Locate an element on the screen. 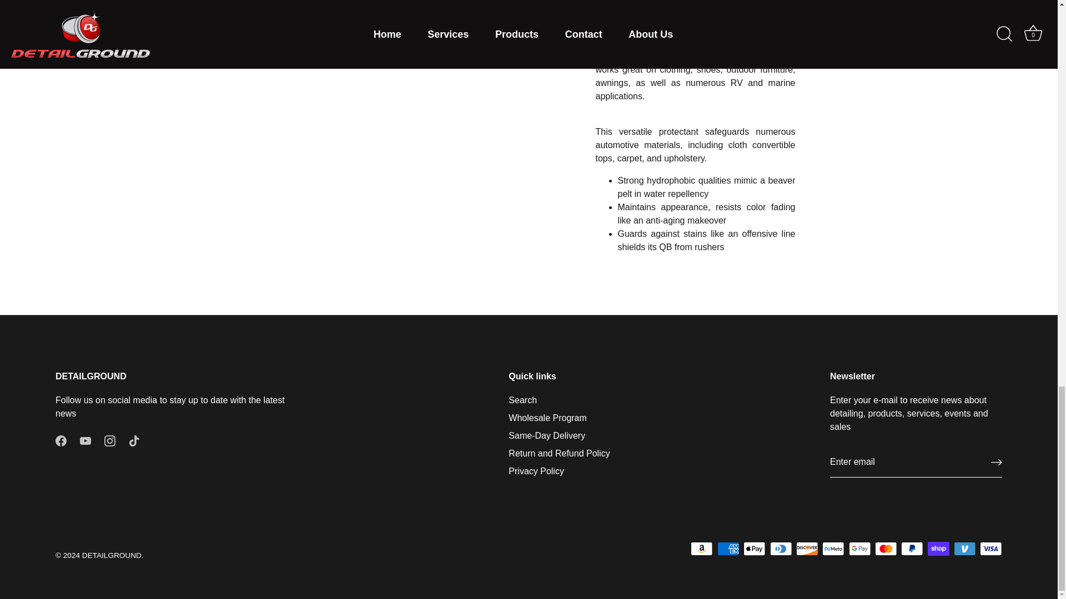 This screenshot has width=1066, height=599. Right arrow long is located at coordinates (996, 463).